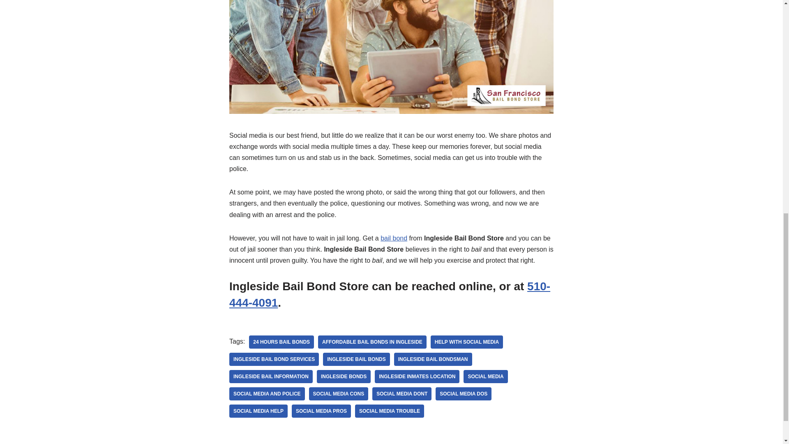 The height and width of the screenshot is (444, 789). I want to click on HELP WITH SOCIAL MEDIA, so click(467, 342).